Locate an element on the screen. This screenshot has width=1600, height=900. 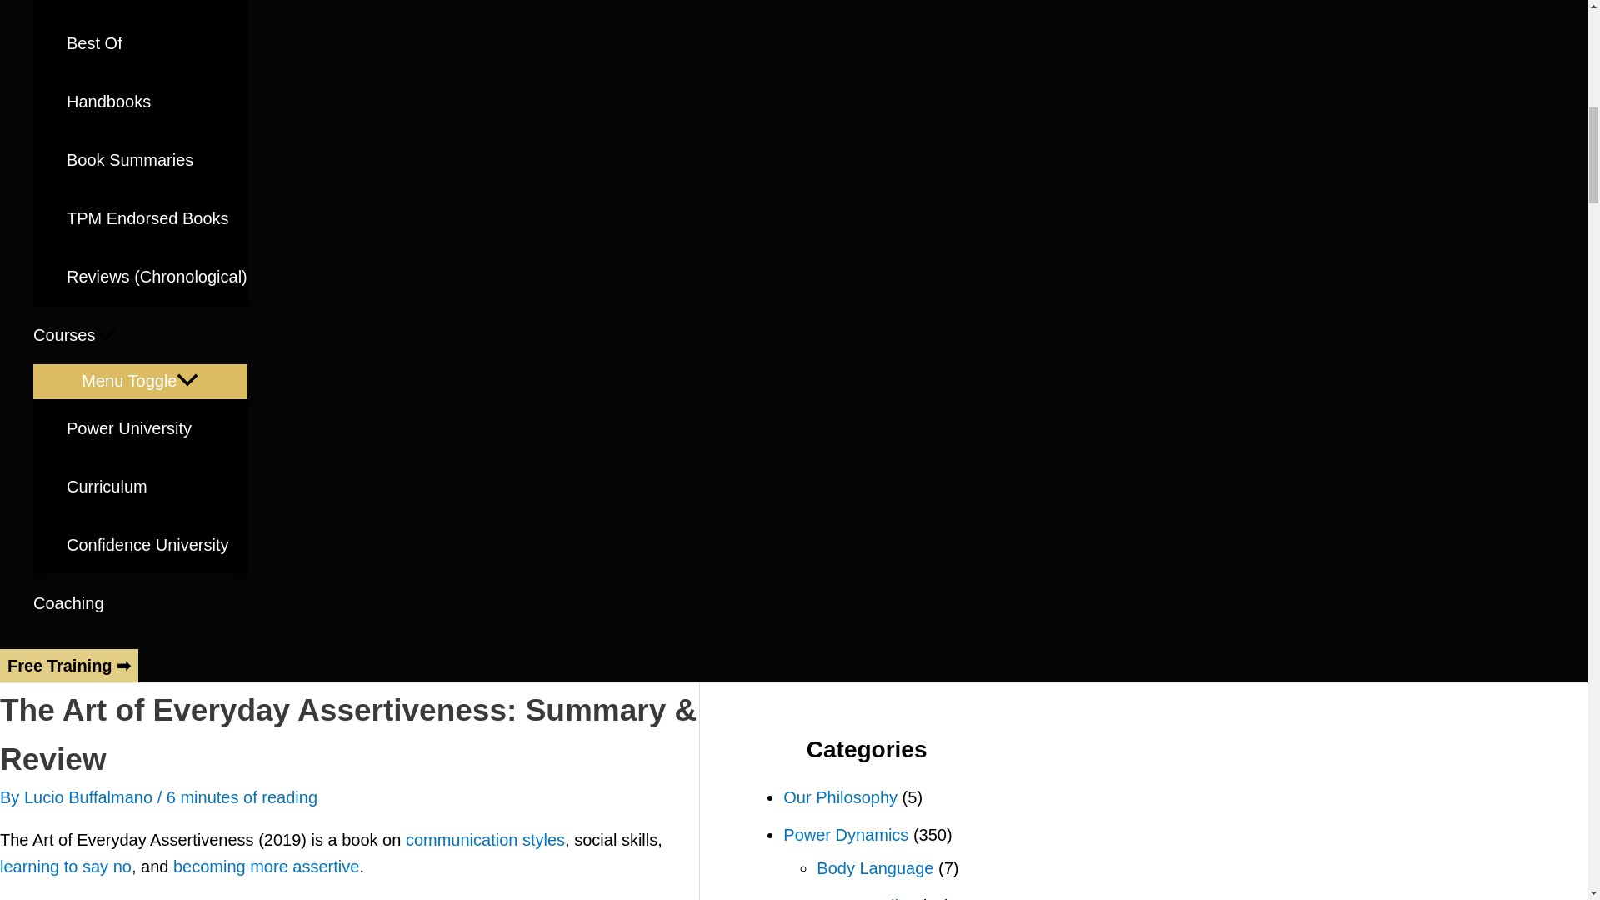
Best Of is located at coordinates (157, 43).